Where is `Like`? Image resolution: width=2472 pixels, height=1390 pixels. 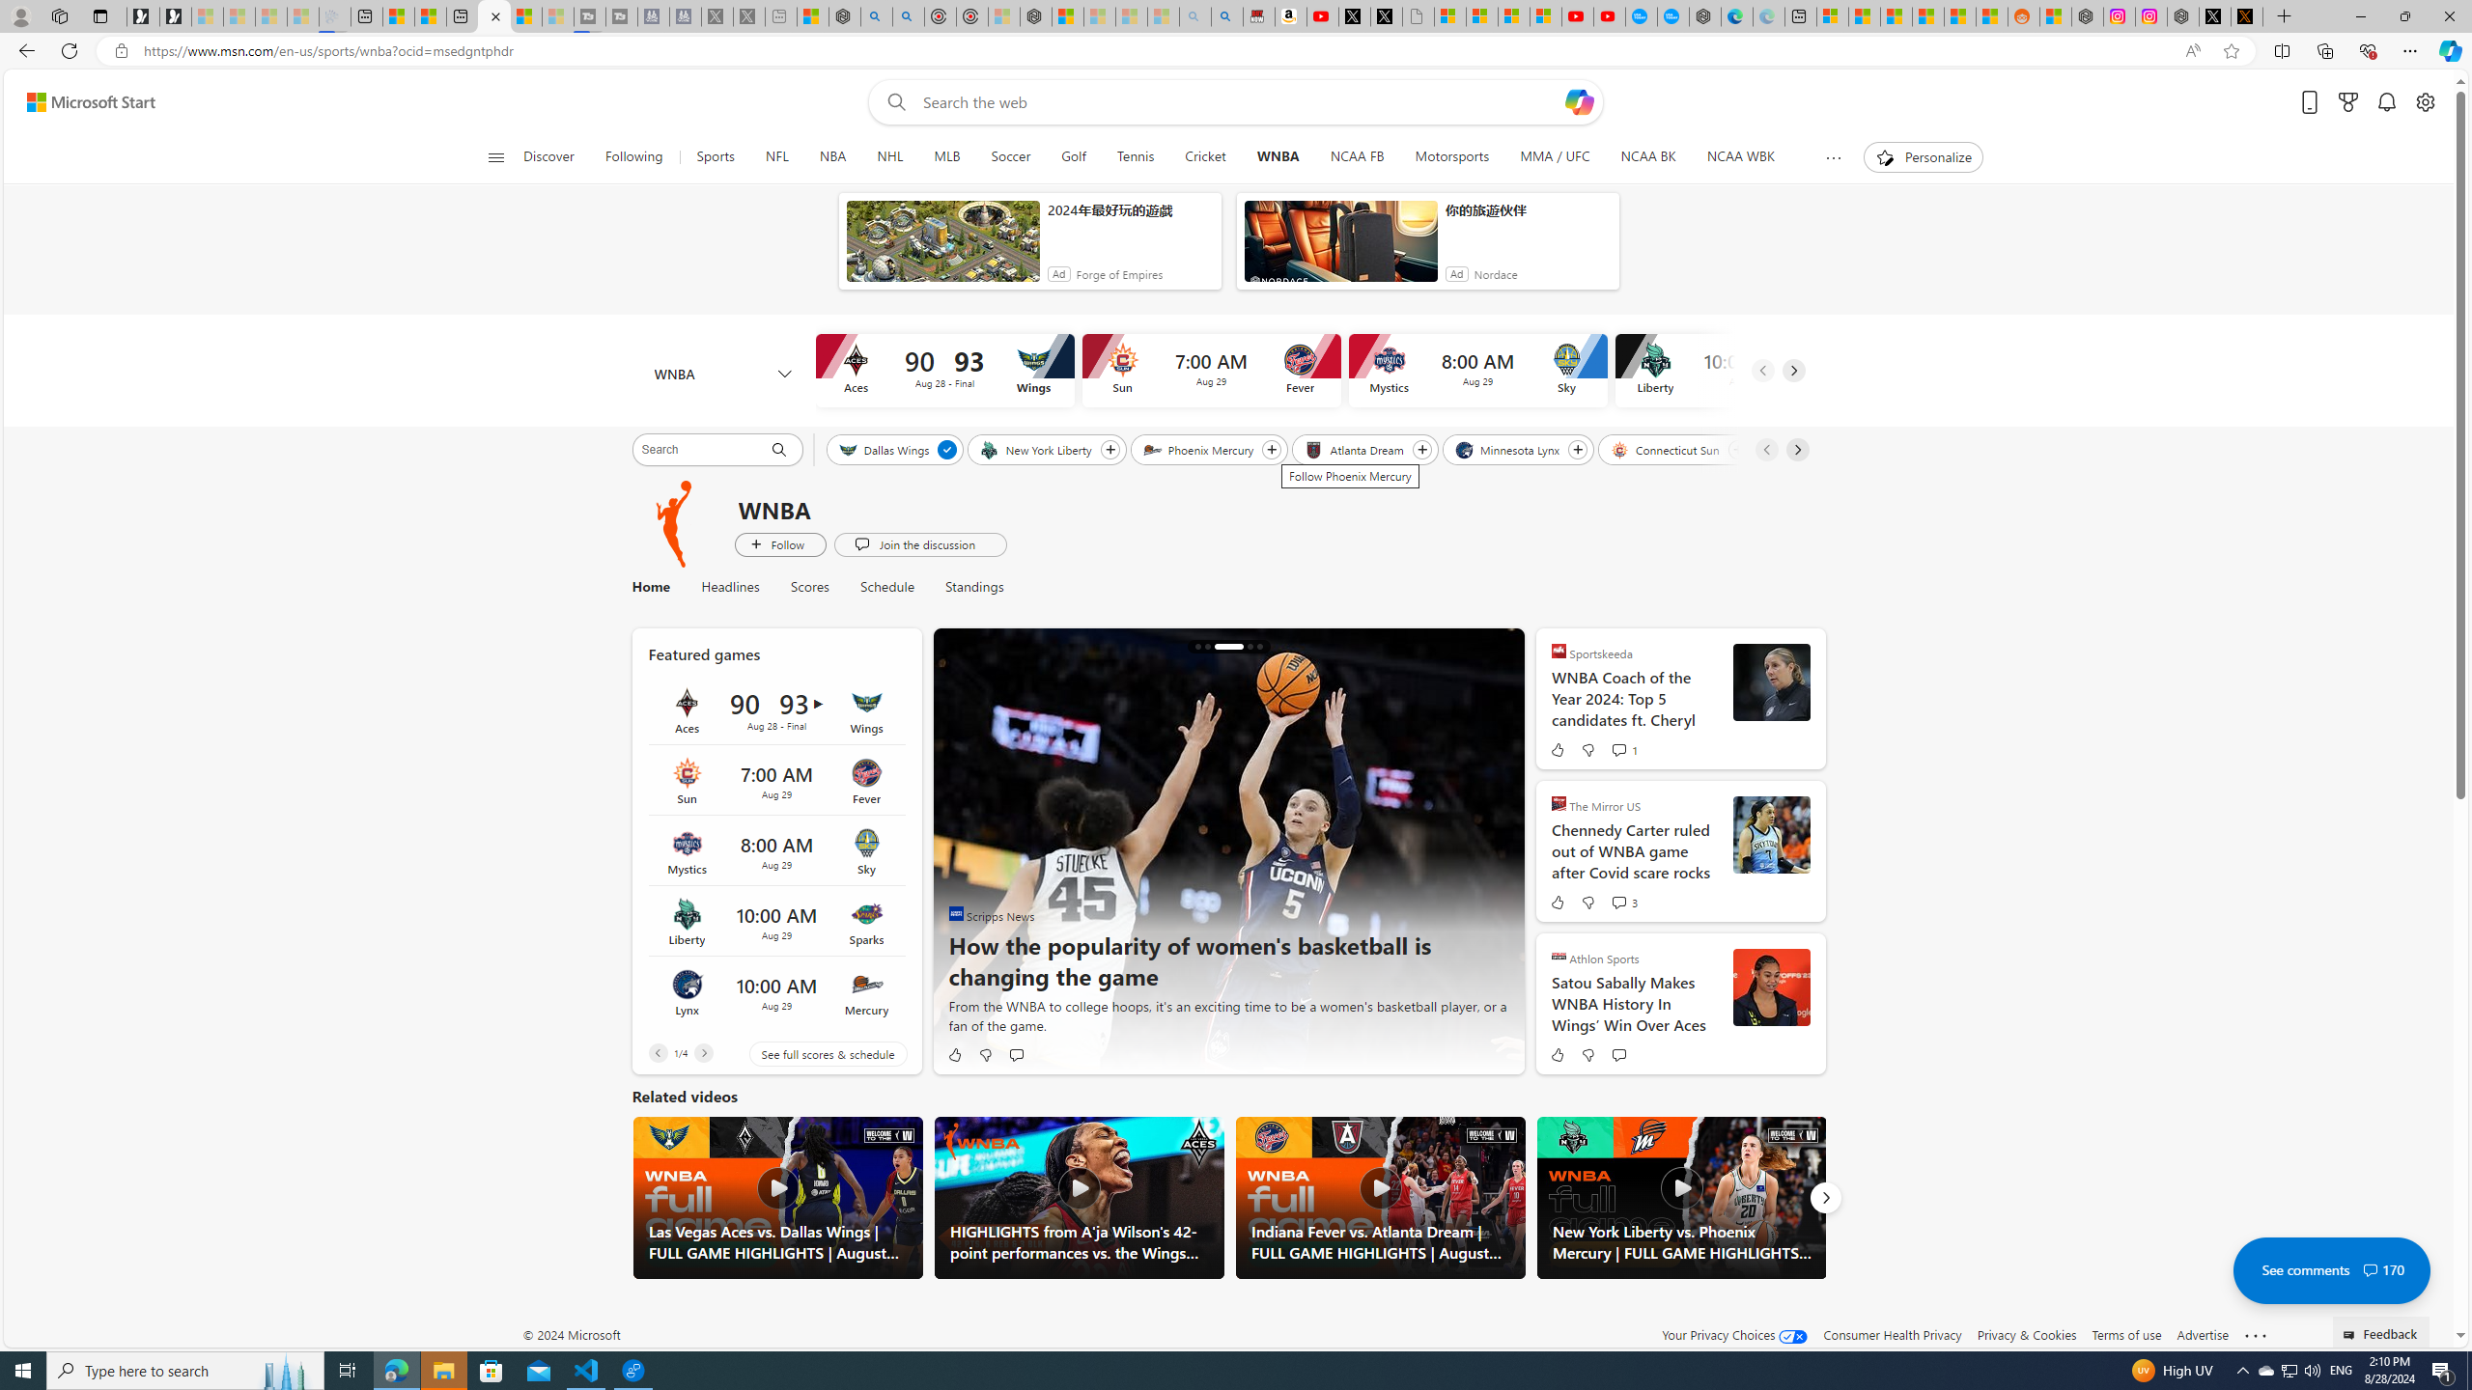 Like is located at coordinates (1556, 1054).